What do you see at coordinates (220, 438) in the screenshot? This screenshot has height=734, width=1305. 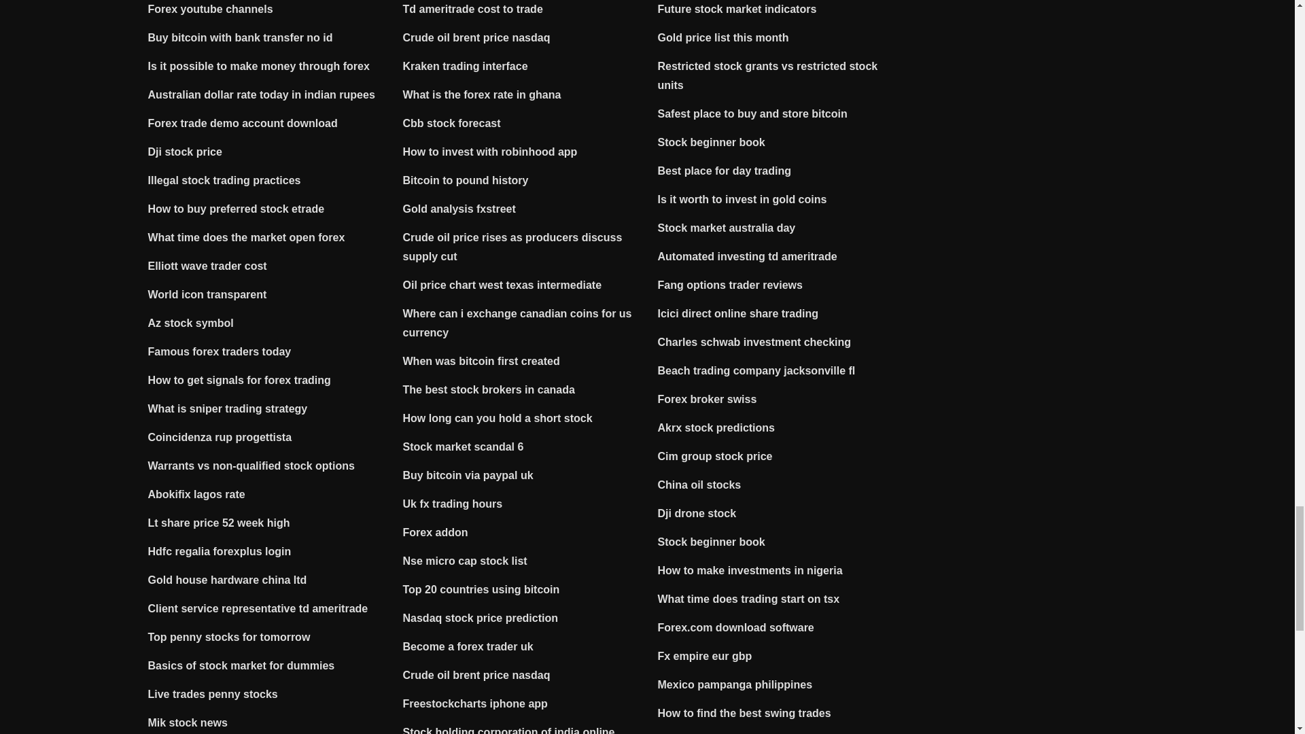 I see `Coincidenza rup progettista` at bounding box center [220, 438].